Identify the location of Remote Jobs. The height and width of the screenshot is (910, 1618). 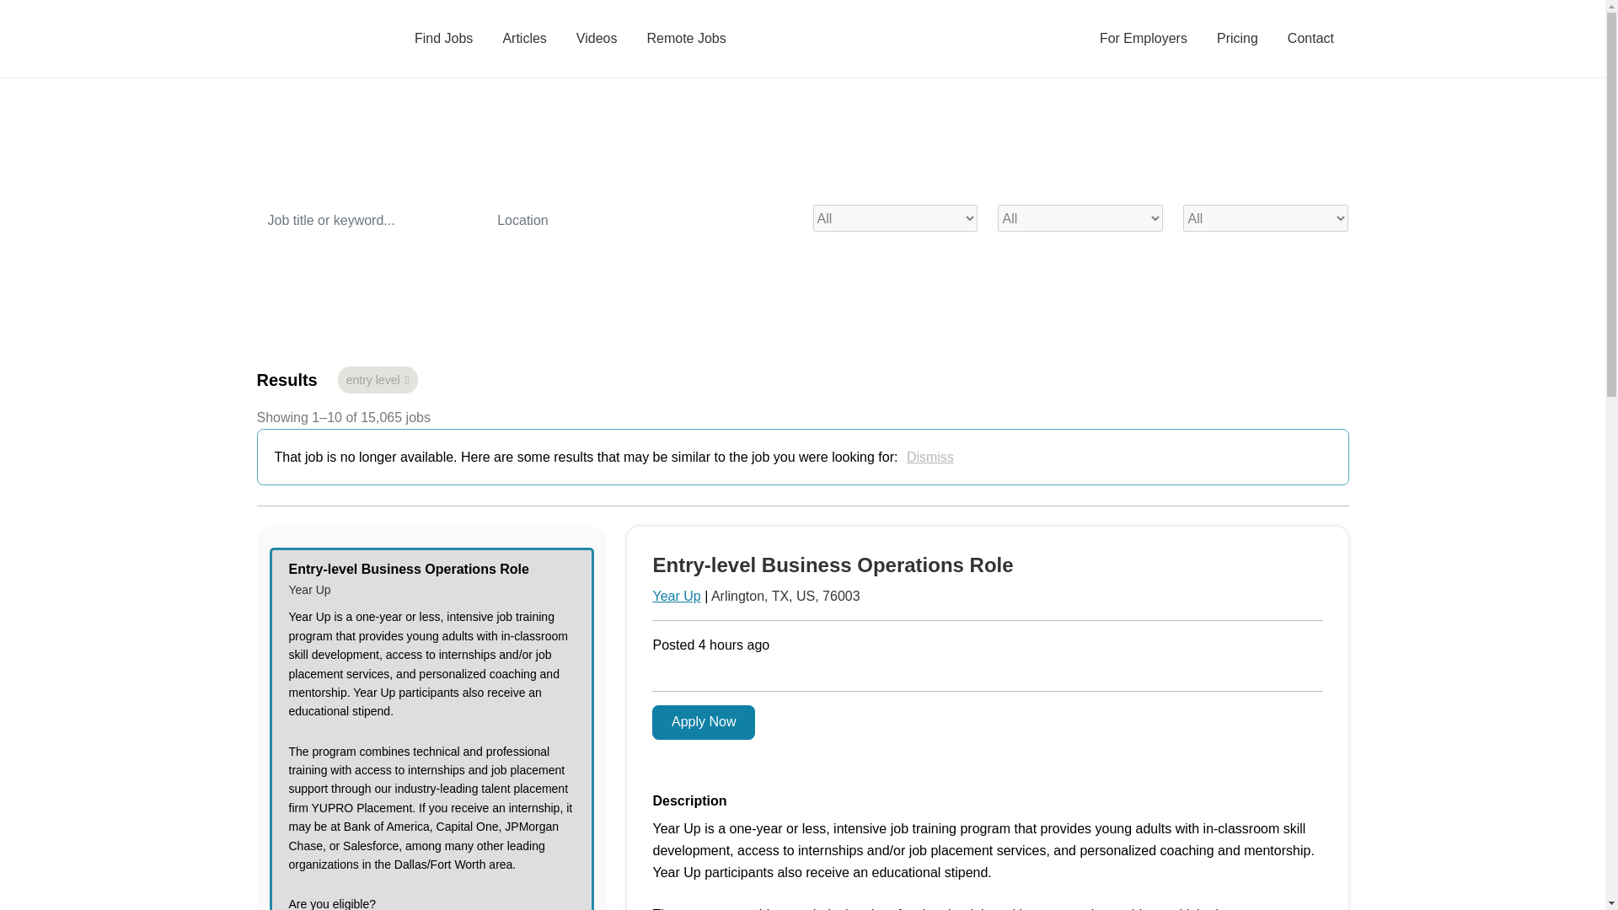
(686, 39).